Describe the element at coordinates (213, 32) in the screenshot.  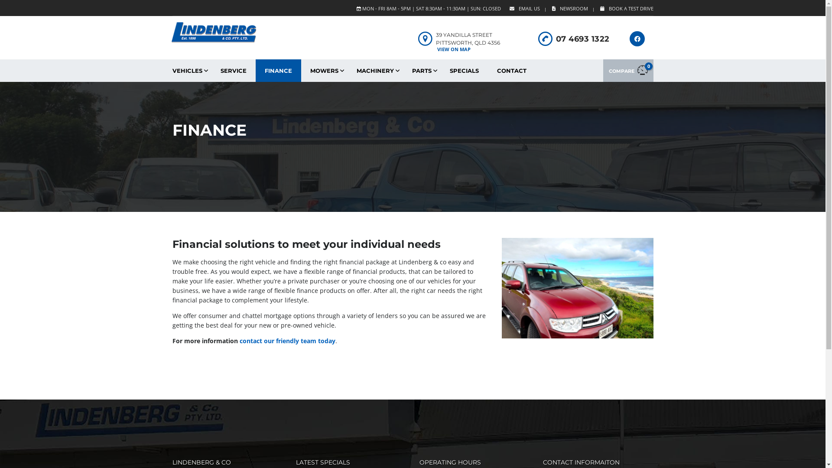
I see `Home` at that location.